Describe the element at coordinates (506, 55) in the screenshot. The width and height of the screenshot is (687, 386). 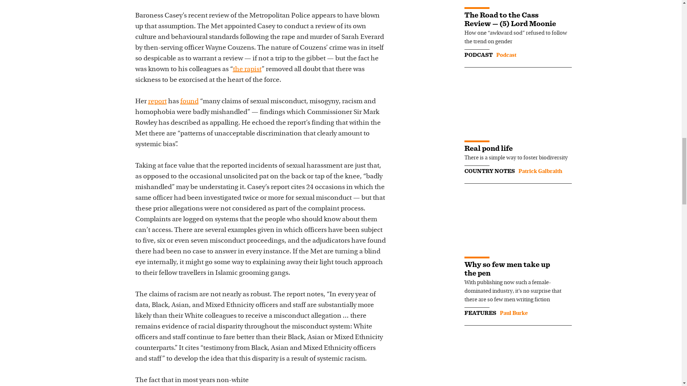
I see `Posts by Podcast` at that location.